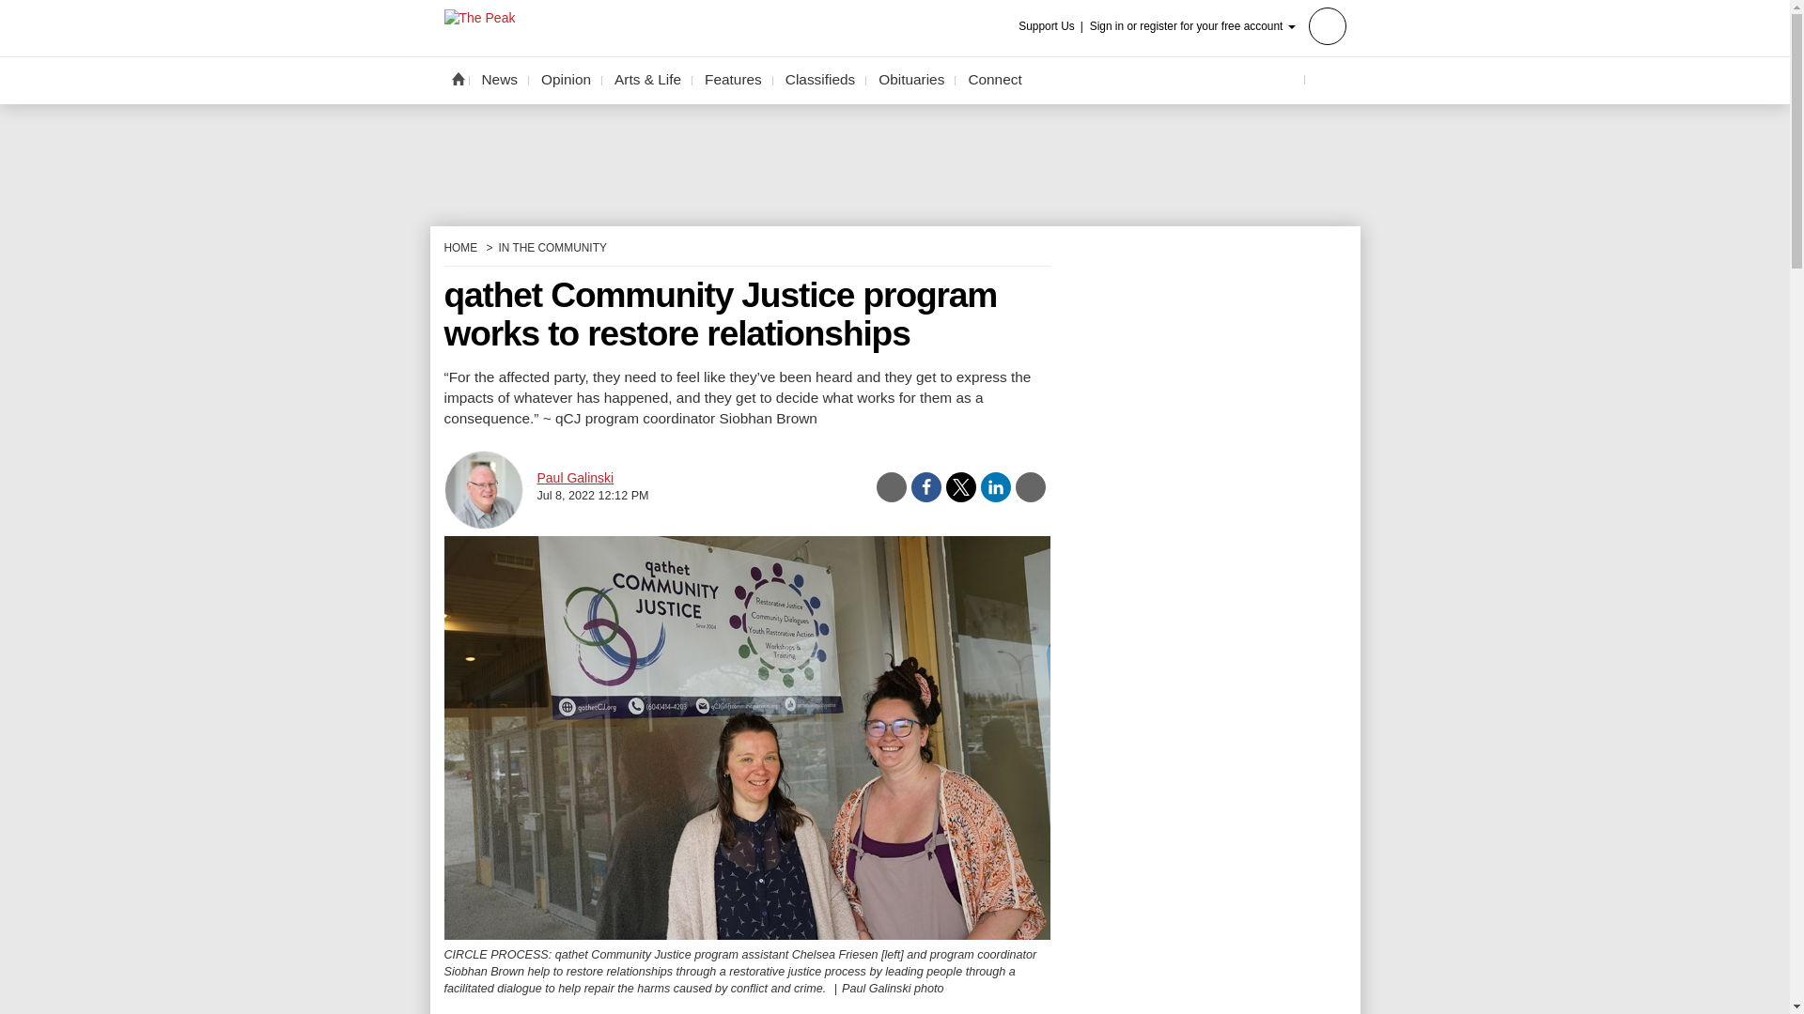 This screenshot has height=1014, width=1804. What do you see at coordinates (566, 80) in the screenshot?
I see `Opinion` at bounding box center [566, 80].